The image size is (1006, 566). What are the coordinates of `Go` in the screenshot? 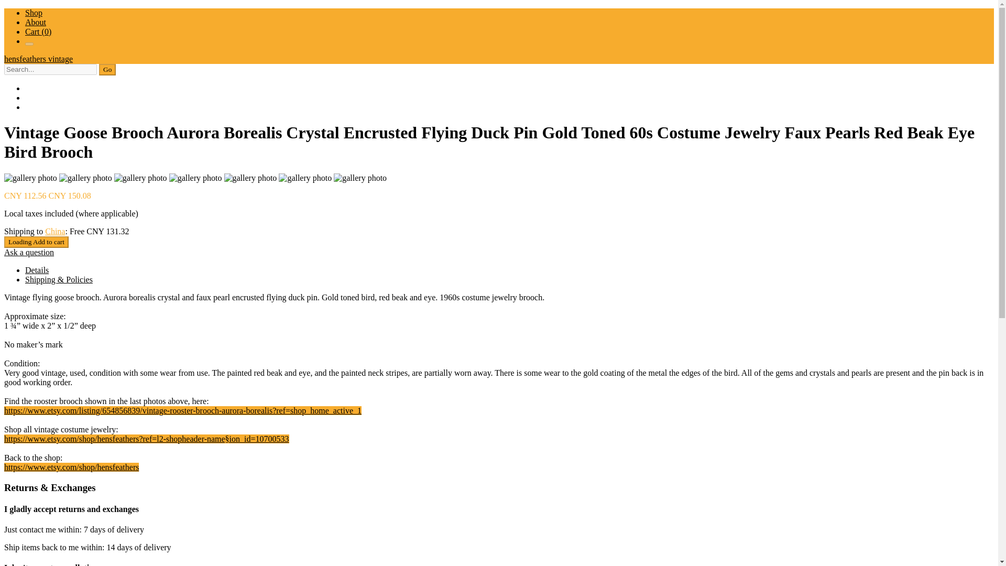 It's located at (107, 69).